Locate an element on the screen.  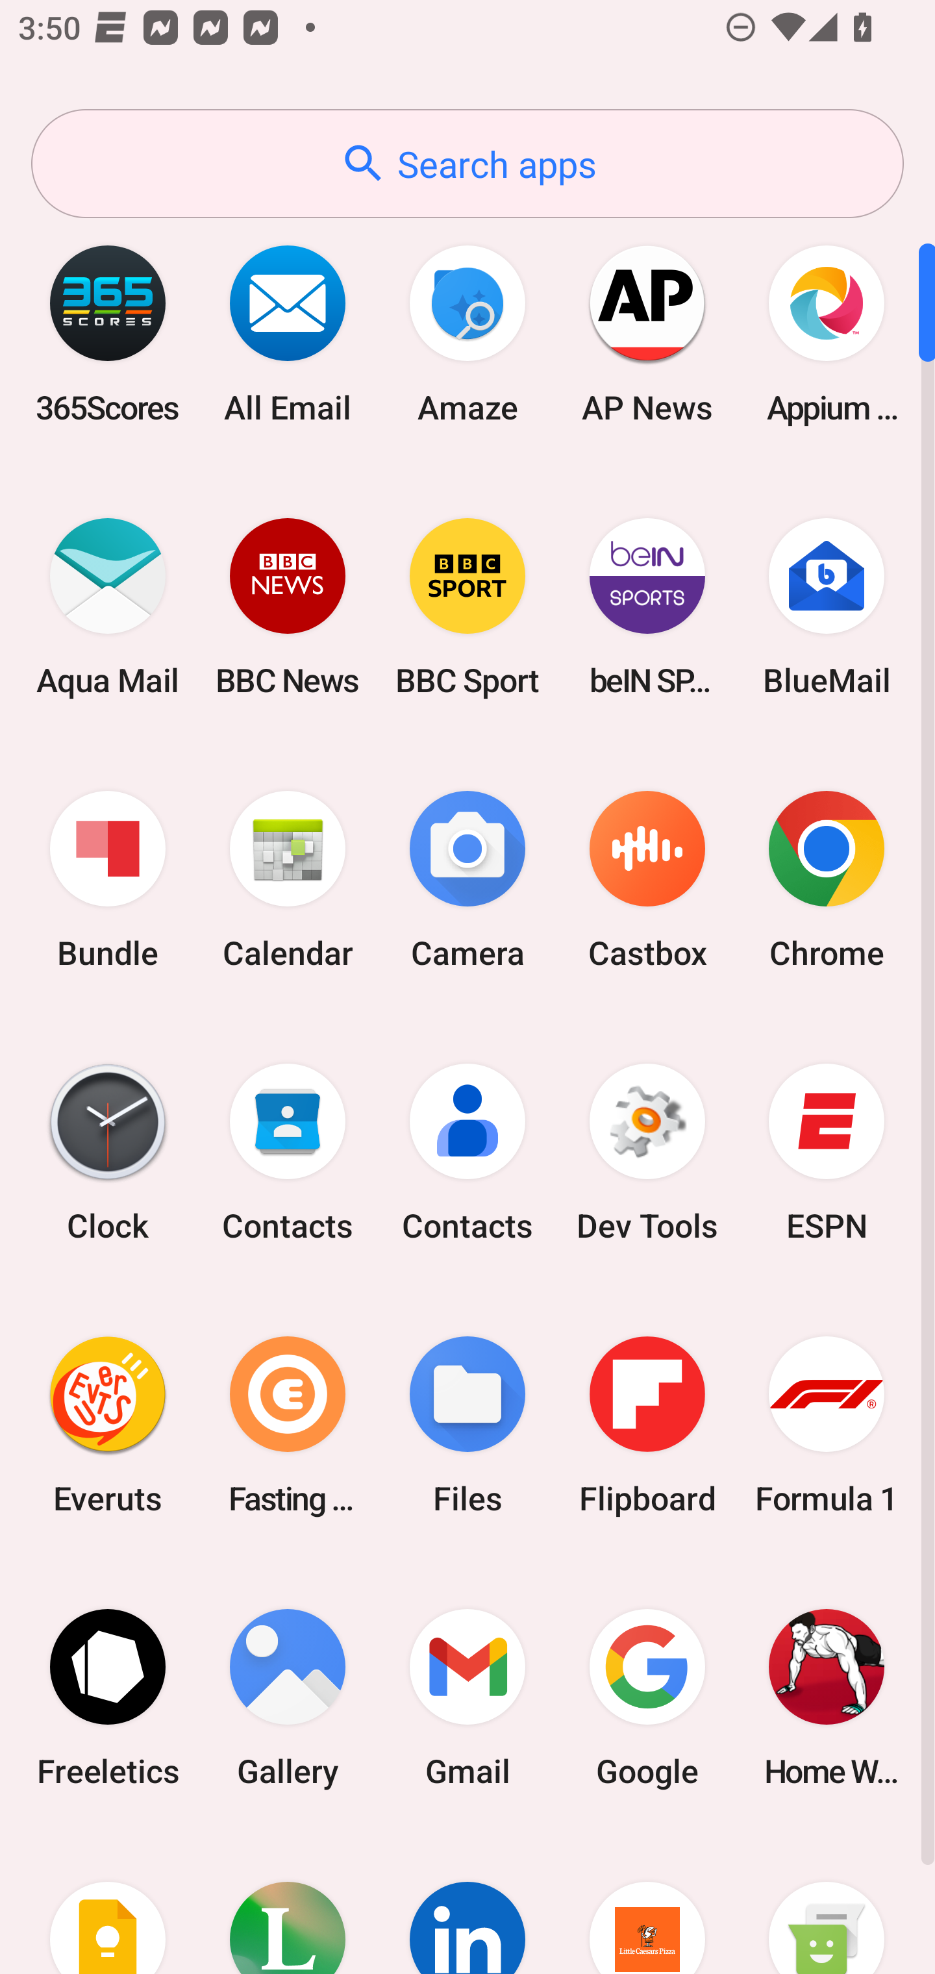
BlueMail is located at coordinates (827, 606).